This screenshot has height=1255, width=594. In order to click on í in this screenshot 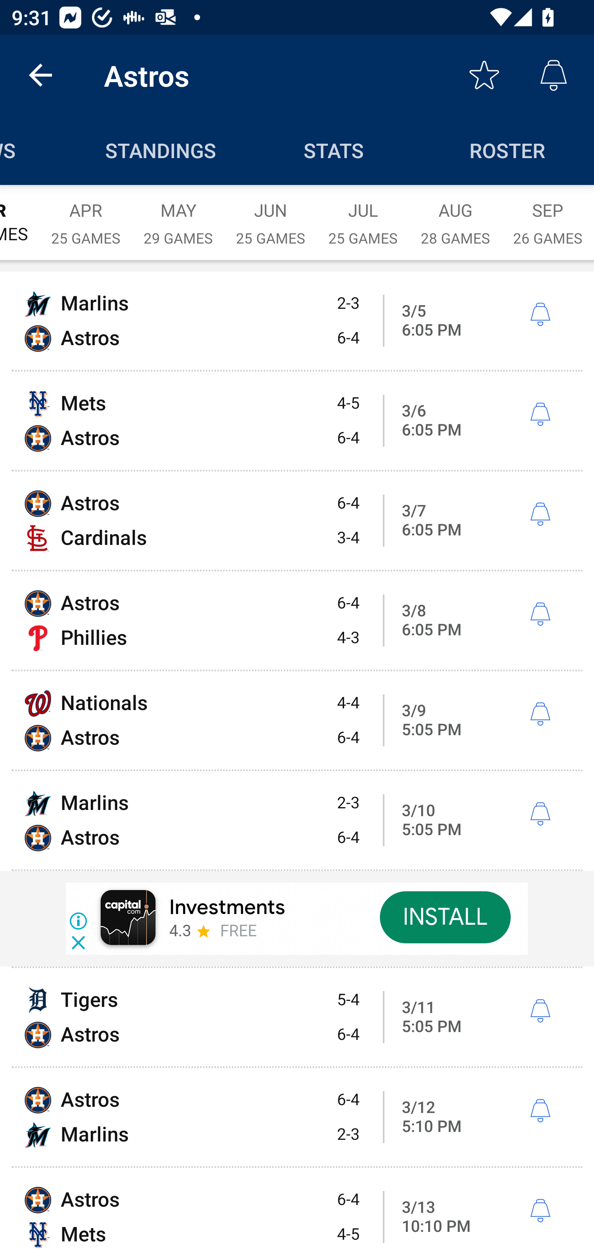, I will do `click(540, 414)`.